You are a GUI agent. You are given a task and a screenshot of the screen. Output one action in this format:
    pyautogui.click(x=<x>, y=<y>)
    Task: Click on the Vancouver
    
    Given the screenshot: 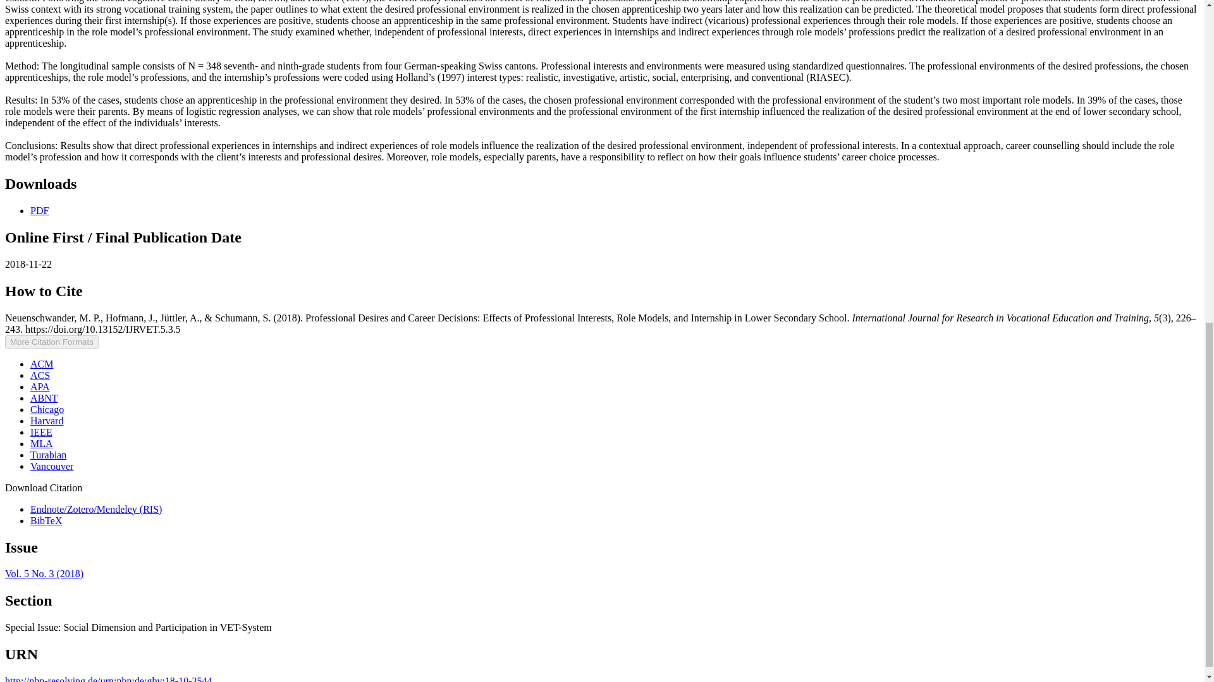 What is the action you would take?
    pyautogui.click(x=52, y=466)
    